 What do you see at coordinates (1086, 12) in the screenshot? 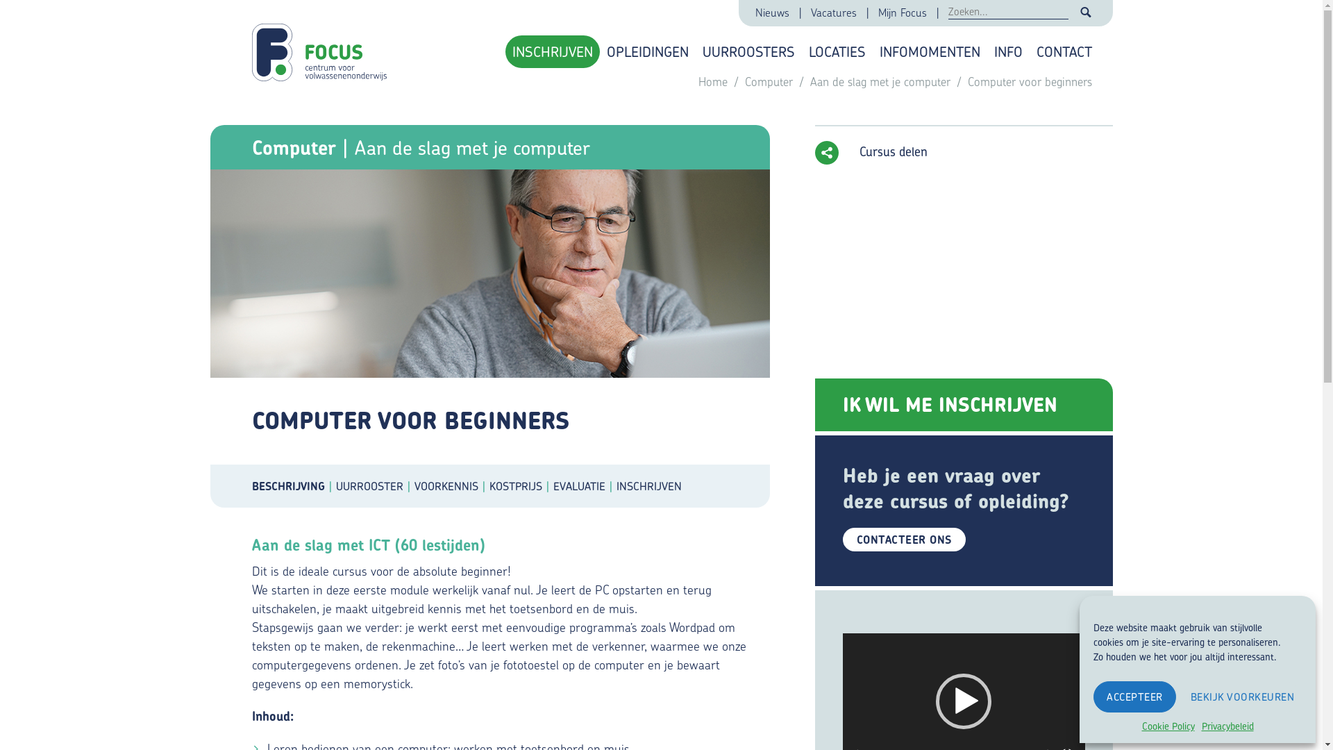
I see `ZOEKEN` at bounding box center [1086, 12].